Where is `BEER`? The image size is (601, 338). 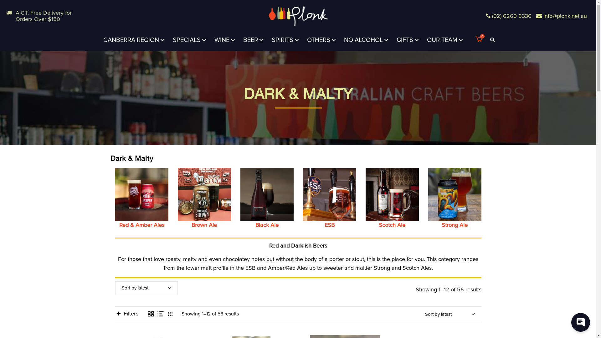 BEER is located at coordinates (254, 40).